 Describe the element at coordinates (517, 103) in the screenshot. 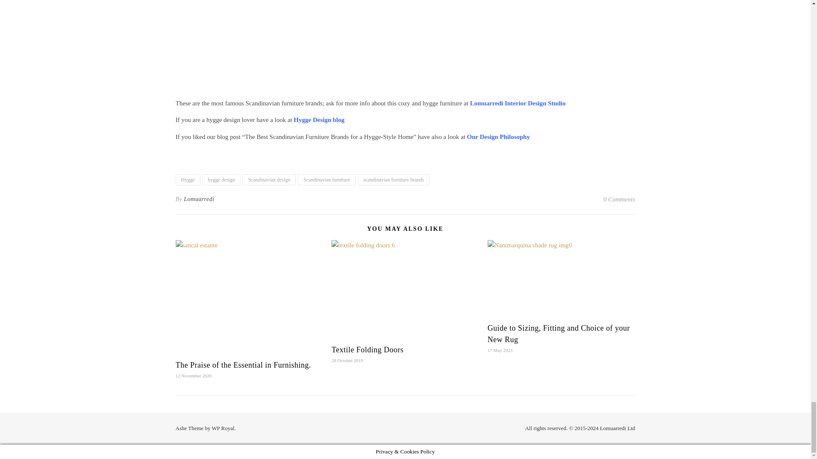

I see `Lomuarredi Interior Design Studio` at that location.